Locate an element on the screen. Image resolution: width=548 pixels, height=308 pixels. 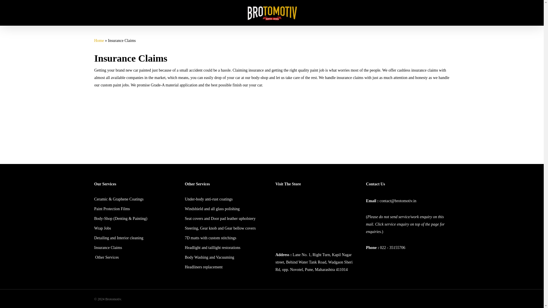
Steering, Gear knob and Gear bellow covers is located at coordinates (220, 228).